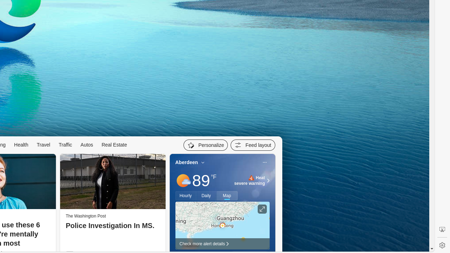 Image resolution: width=450 pixels, height=253 pixels. What do you see at coordinates (44, 145) in the screenshot?
I see `Travel` at bounding box center [44, 145].